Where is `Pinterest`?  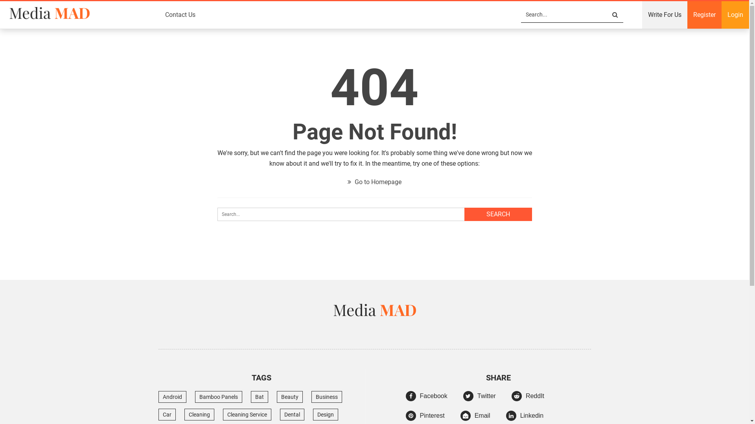 Pinterest is located at coordinates (425, 417).